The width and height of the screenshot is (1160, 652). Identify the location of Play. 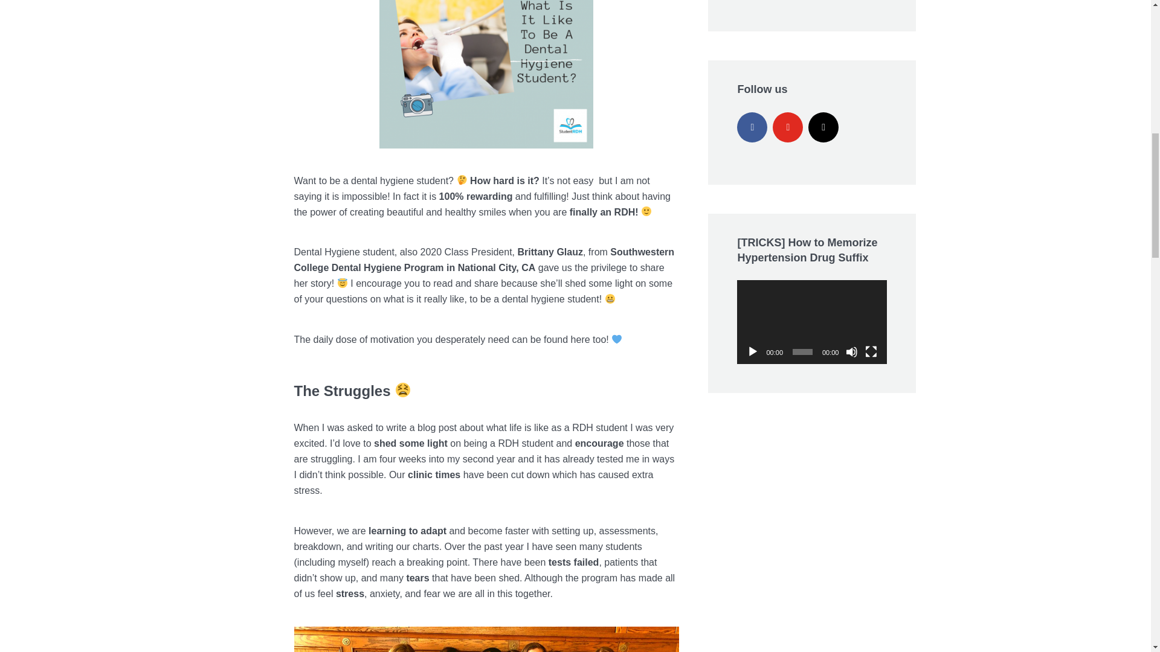
(753, 351).